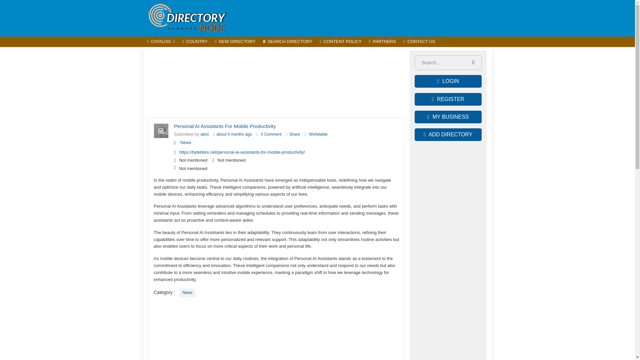 The image size is (640, 360). Describe the element at coordinates (448, 117) in the screenshot. I see `MY BUSINESS` at that location.